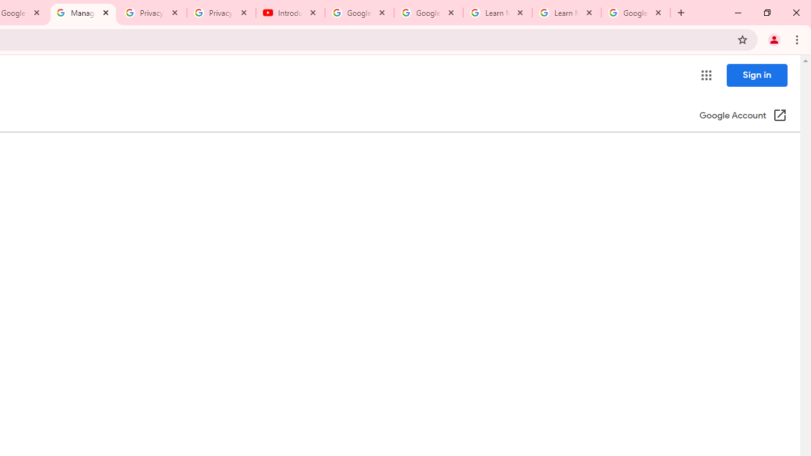 This screenshot has width=811, height=456. I want to click on Manage your location settings & data - Google Account Help, so click(82, 13).